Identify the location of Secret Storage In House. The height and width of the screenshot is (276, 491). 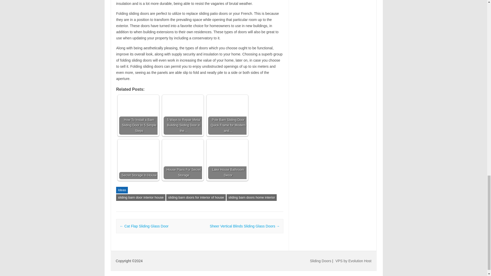
(138, 160).